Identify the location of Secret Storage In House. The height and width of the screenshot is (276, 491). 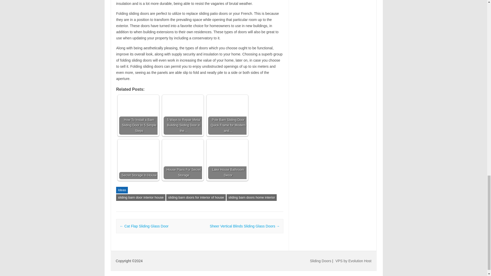
(138, 160).